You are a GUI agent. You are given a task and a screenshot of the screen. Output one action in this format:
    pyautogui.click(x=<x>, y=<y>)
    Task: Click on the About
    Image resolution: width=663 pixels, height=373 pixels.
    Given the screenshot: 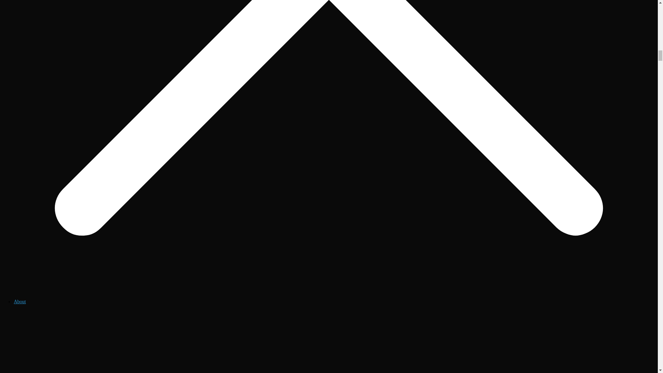 What is the action you would take?
    pyautogui.click(x=20, y=302)
    